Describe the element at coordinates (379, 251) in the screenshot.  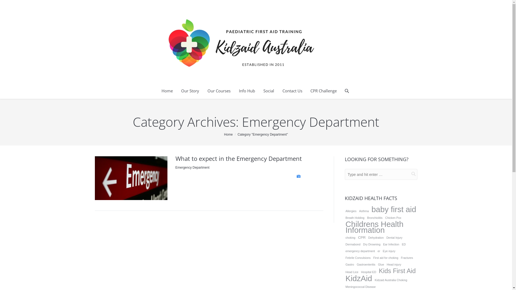
I see `er` at that location.